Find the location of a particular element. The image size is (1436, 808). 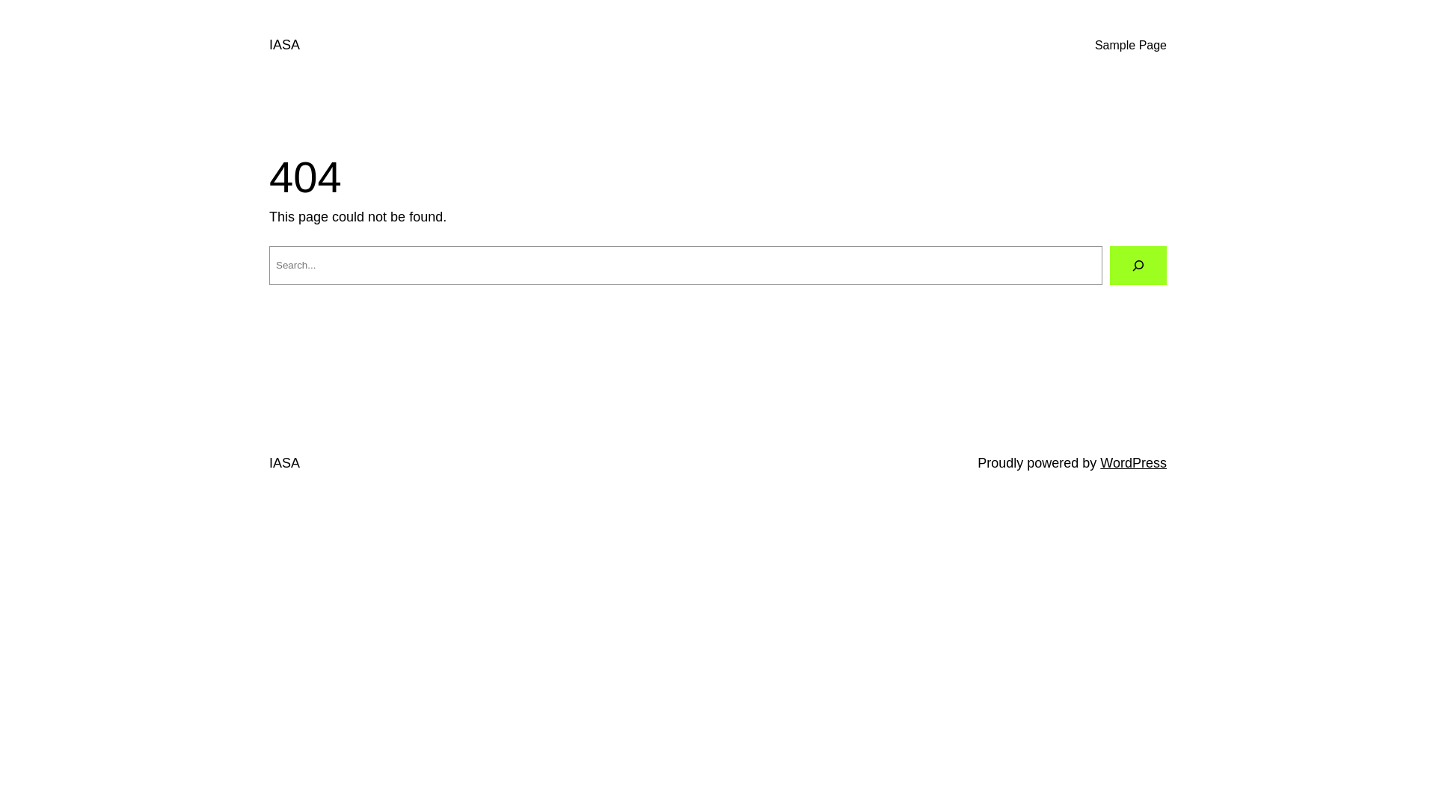

Sample Page is located at coordinates (1131, 46).